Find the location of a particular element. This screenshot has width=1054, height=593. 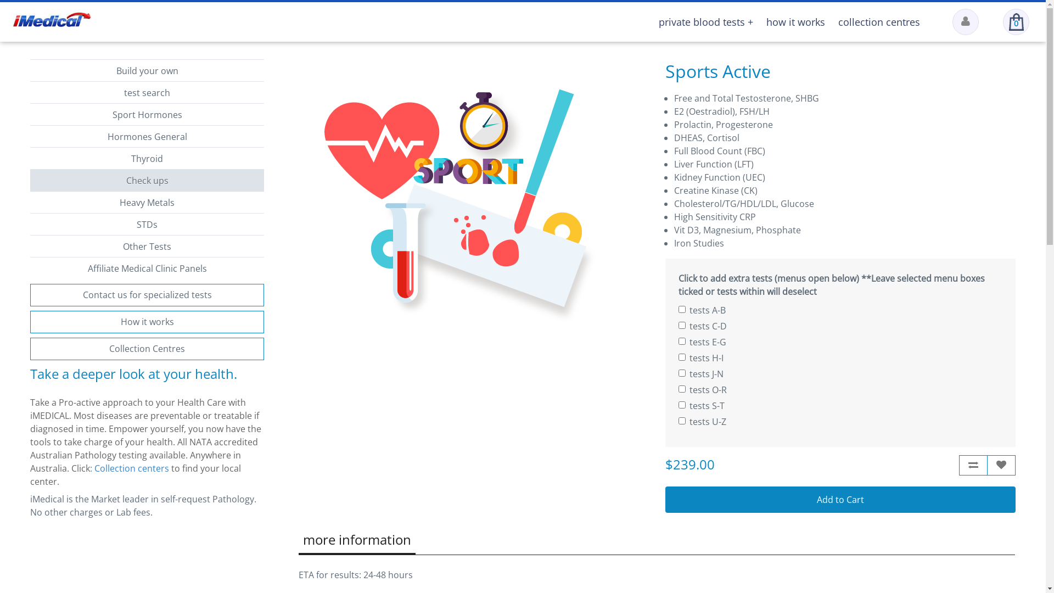

Sports Active is located at coordinates (465, 195).